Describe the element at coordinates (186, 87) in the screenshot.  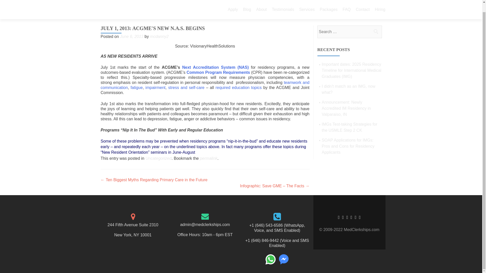
I see `stress and self-care` at that location.